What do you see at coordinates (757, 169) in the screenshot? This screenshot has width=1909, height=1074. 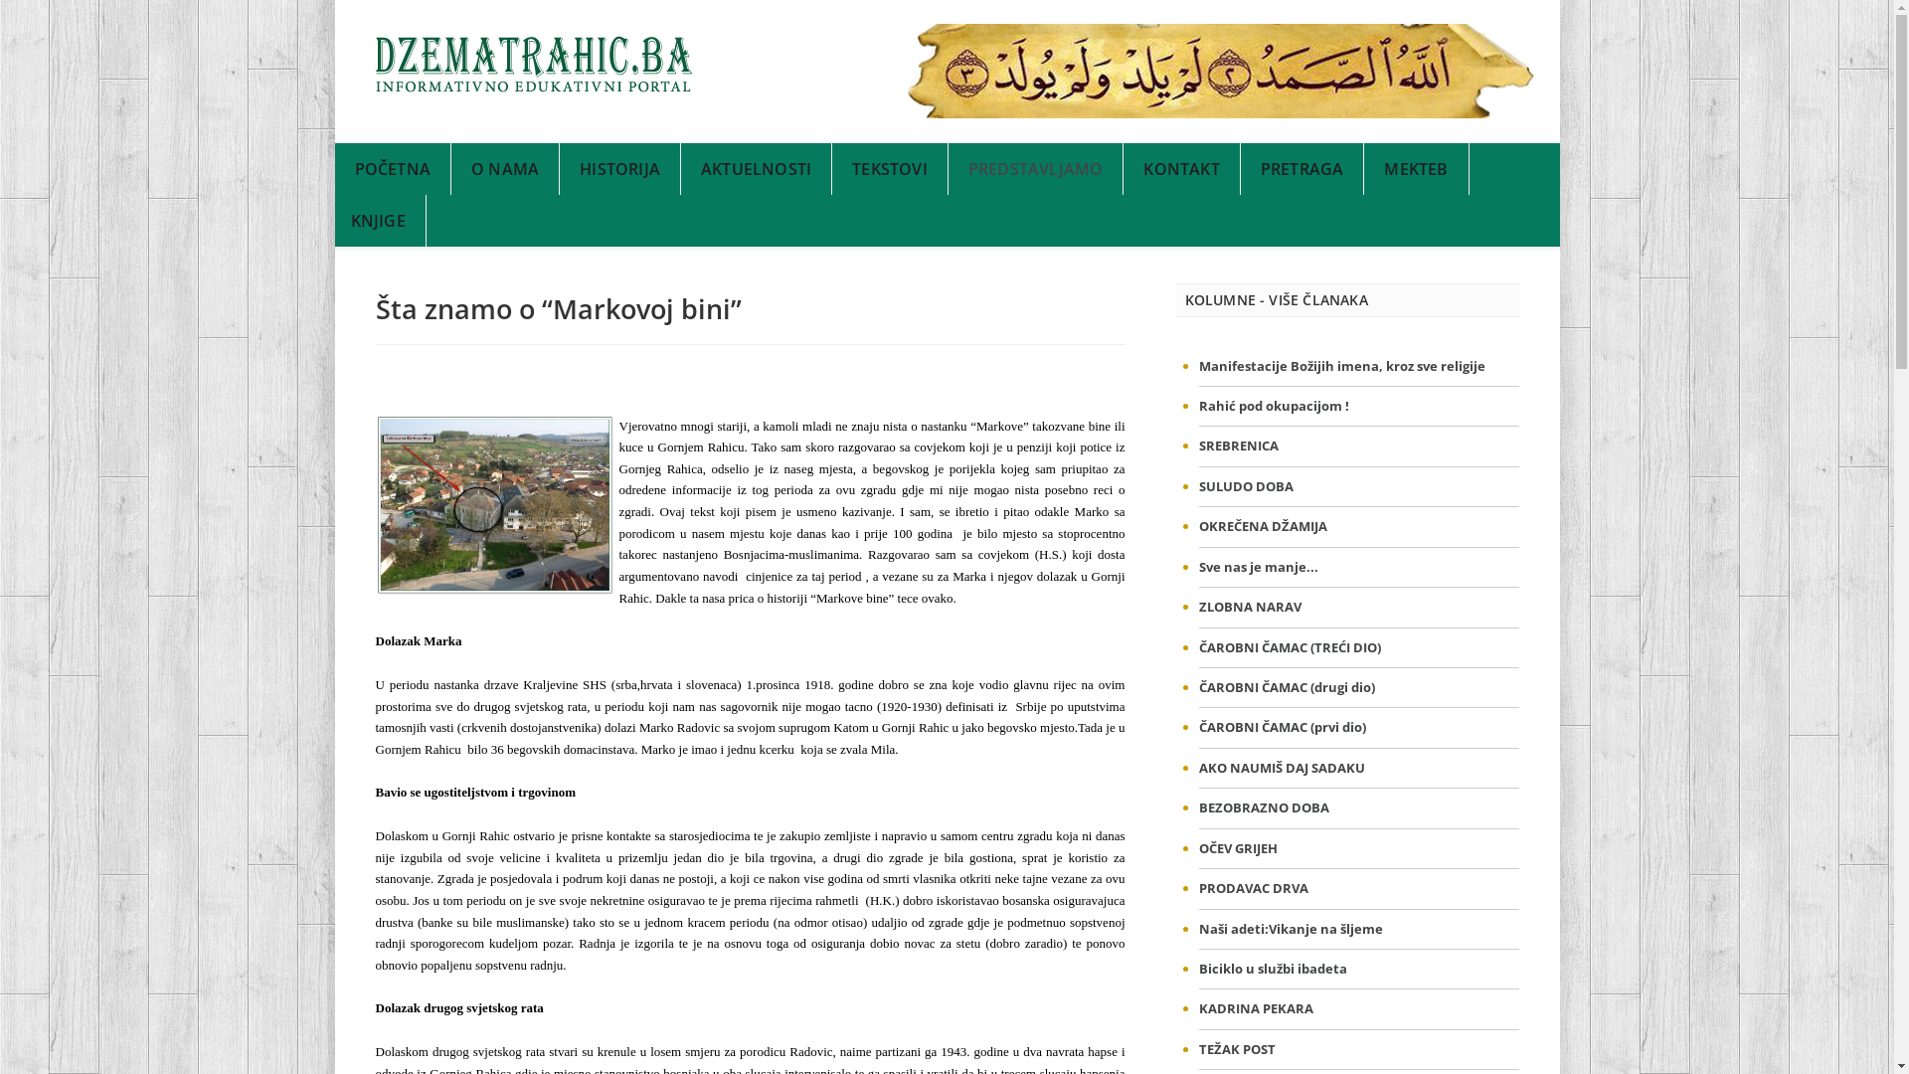 I see `AKTUELNOSTI` at bounding box center [757, 169].